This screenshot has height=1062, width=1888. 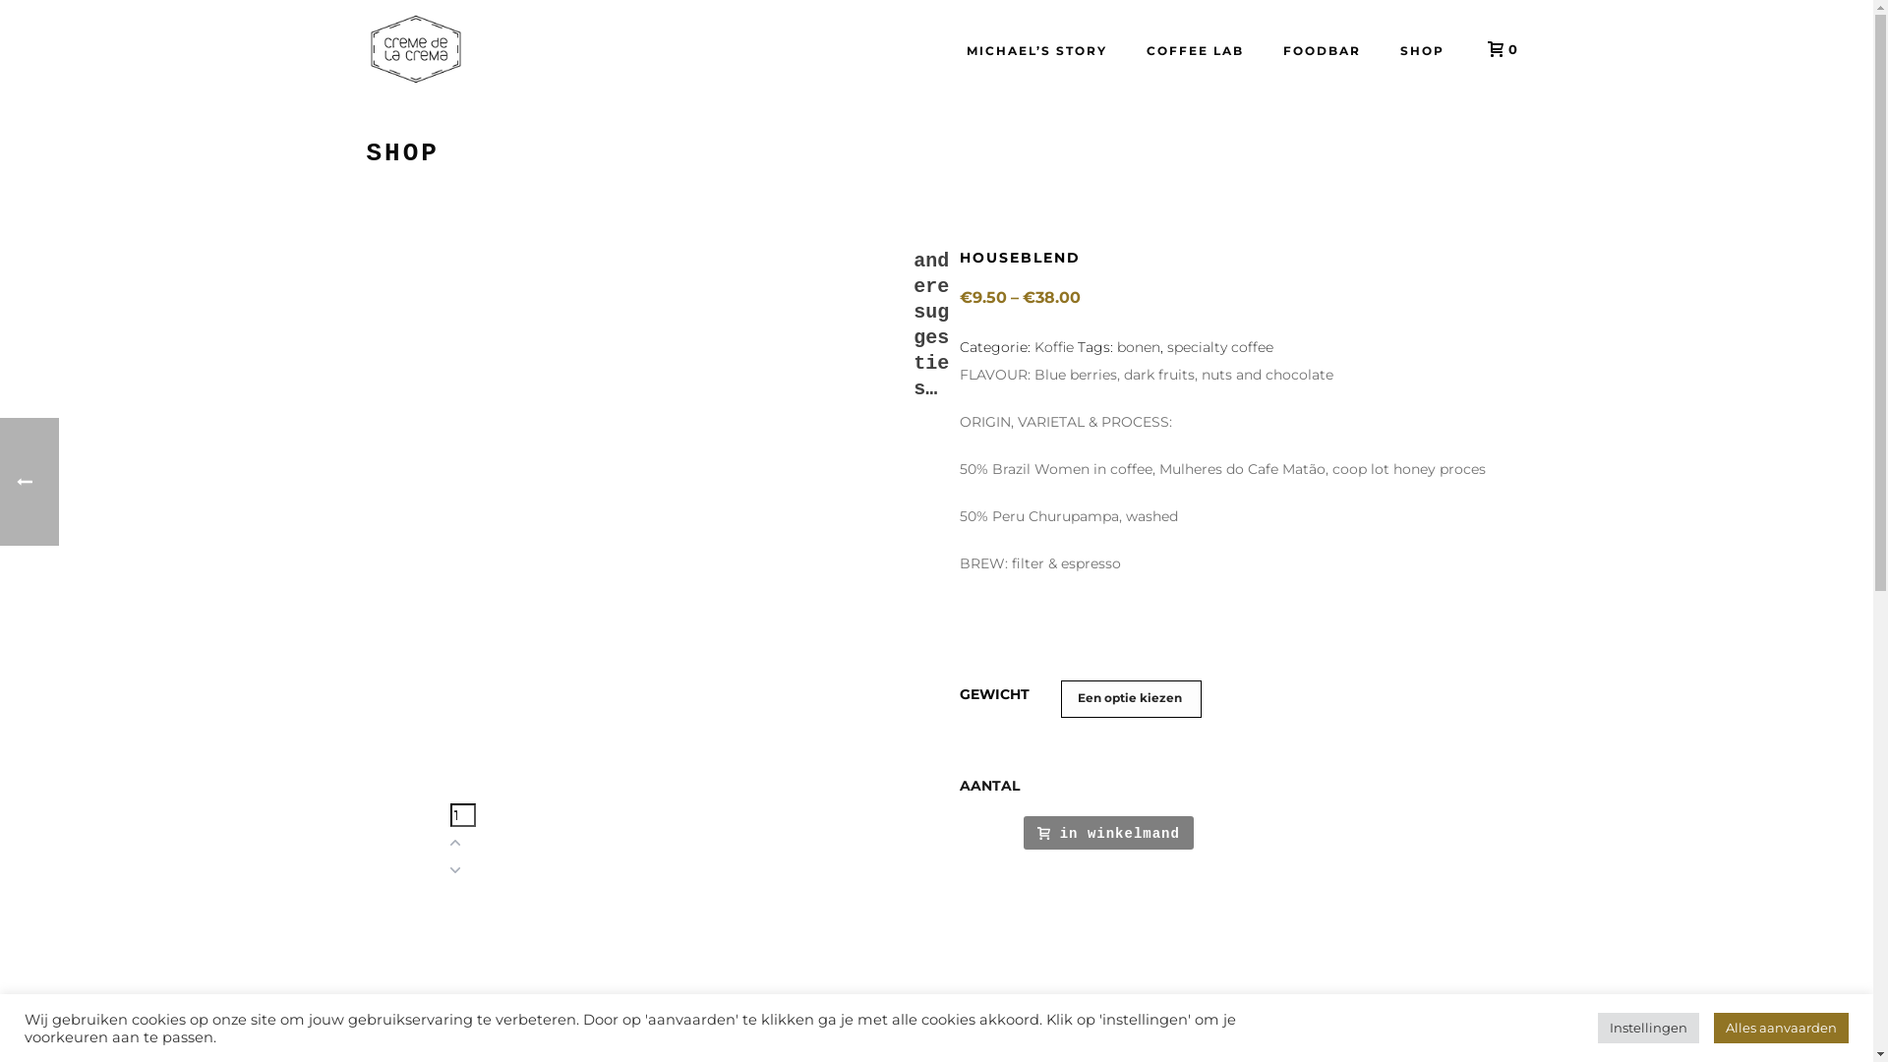 I want to click on Instellingen, so click(x=1648, y=1029).